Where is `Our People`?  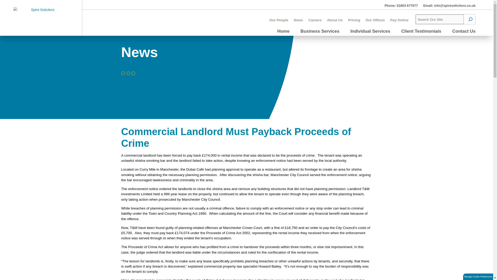
Our People is located at coordinates (328, 24).